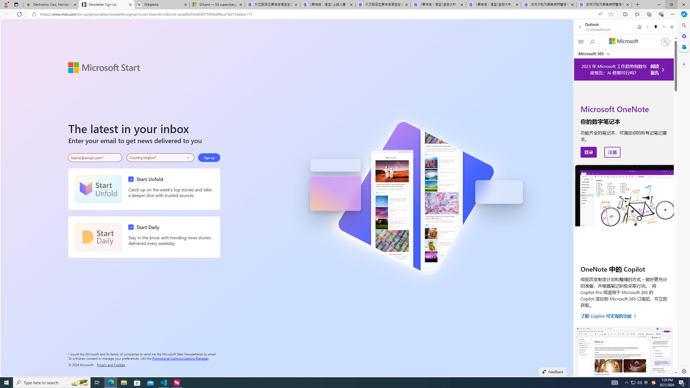 The width and height of the screenshot is (690, 388). What do you see at coordinates (147, 179) in the screenshot?
I see `Start Unfold` at bounding box center [147, 179].